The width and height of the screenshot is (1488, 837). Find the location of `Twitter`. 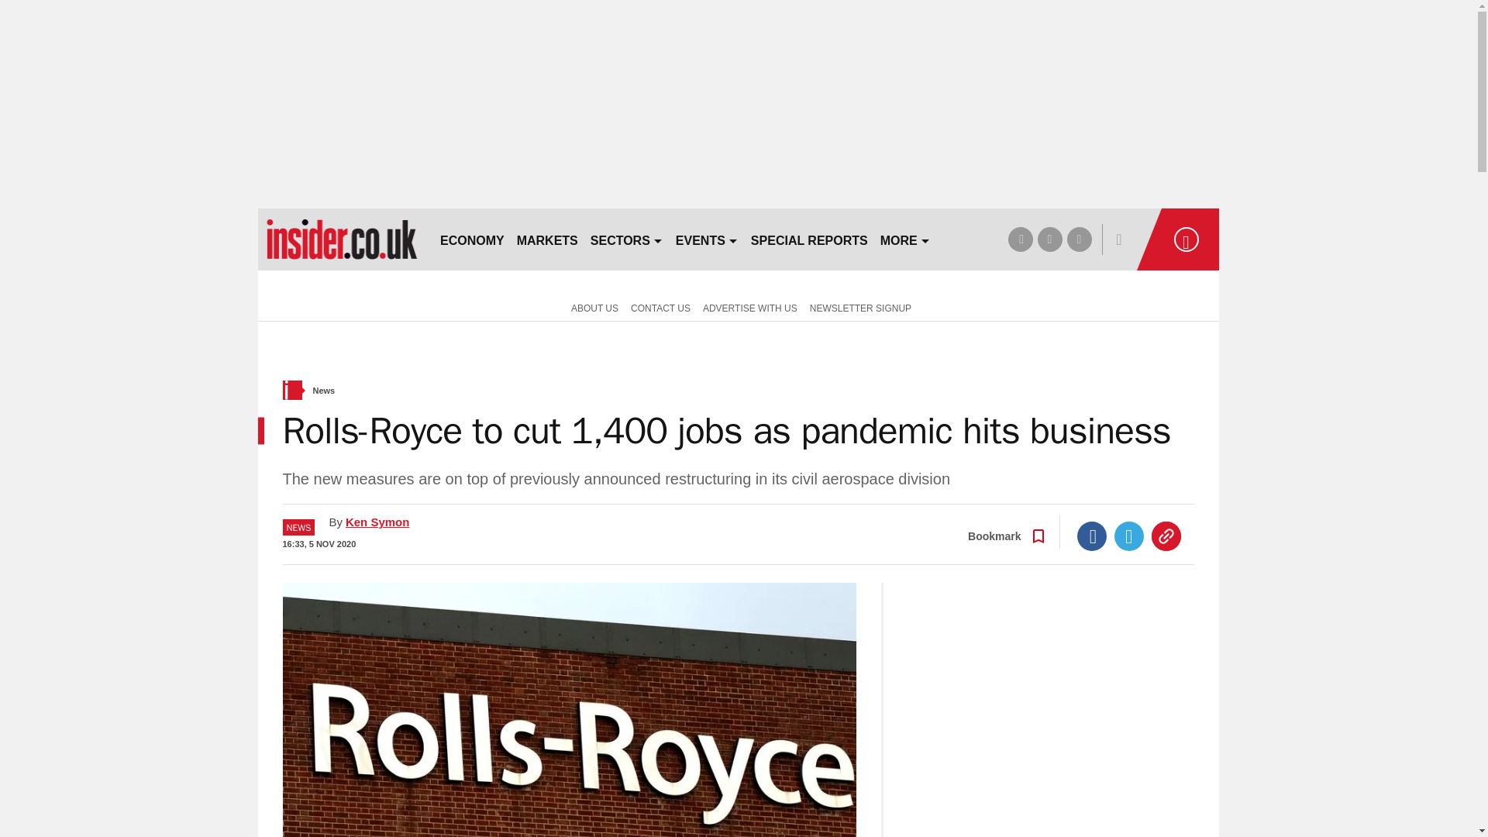

Twitter is located at coordinates (1129, 536).